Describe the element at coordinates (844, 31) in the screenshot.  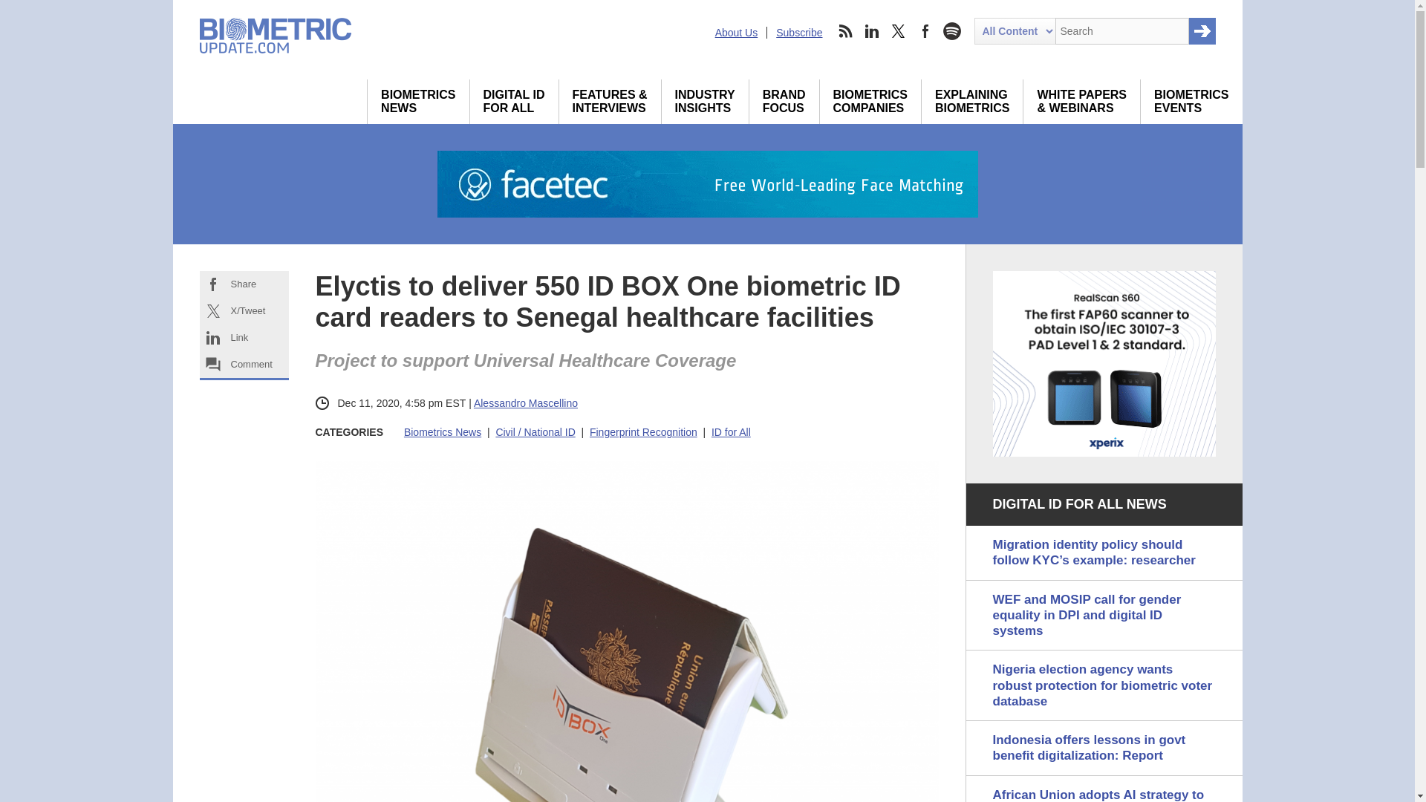
I see `rss` at that location.